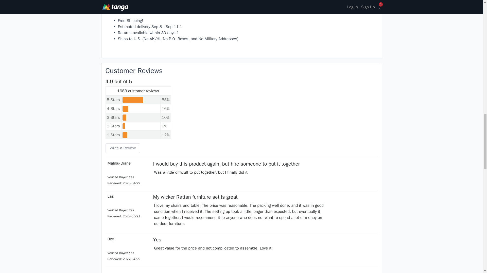  Describe the element at coordinates (113, 117) in the screenshot. I see `168 reviews` at that location.